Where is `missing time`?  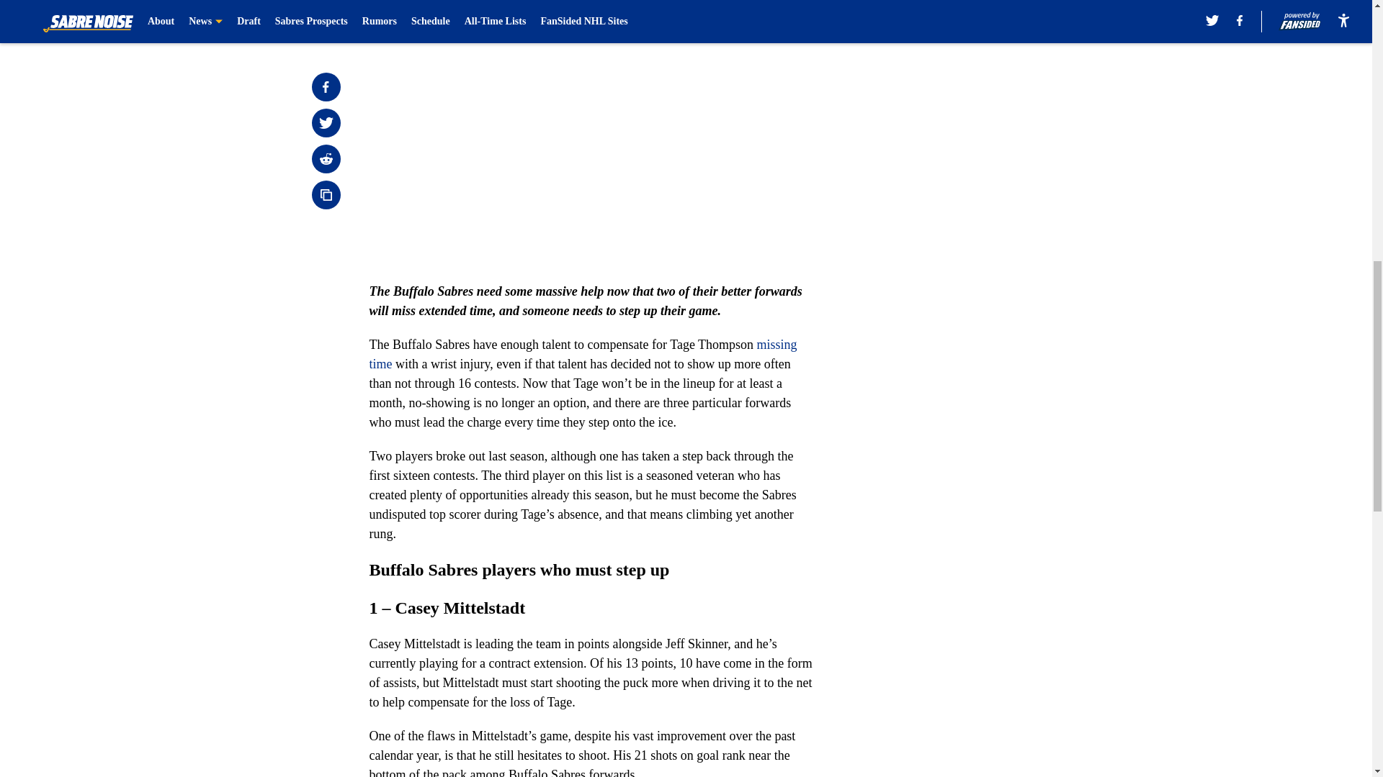
missing time is located at coordinates (582, 354).